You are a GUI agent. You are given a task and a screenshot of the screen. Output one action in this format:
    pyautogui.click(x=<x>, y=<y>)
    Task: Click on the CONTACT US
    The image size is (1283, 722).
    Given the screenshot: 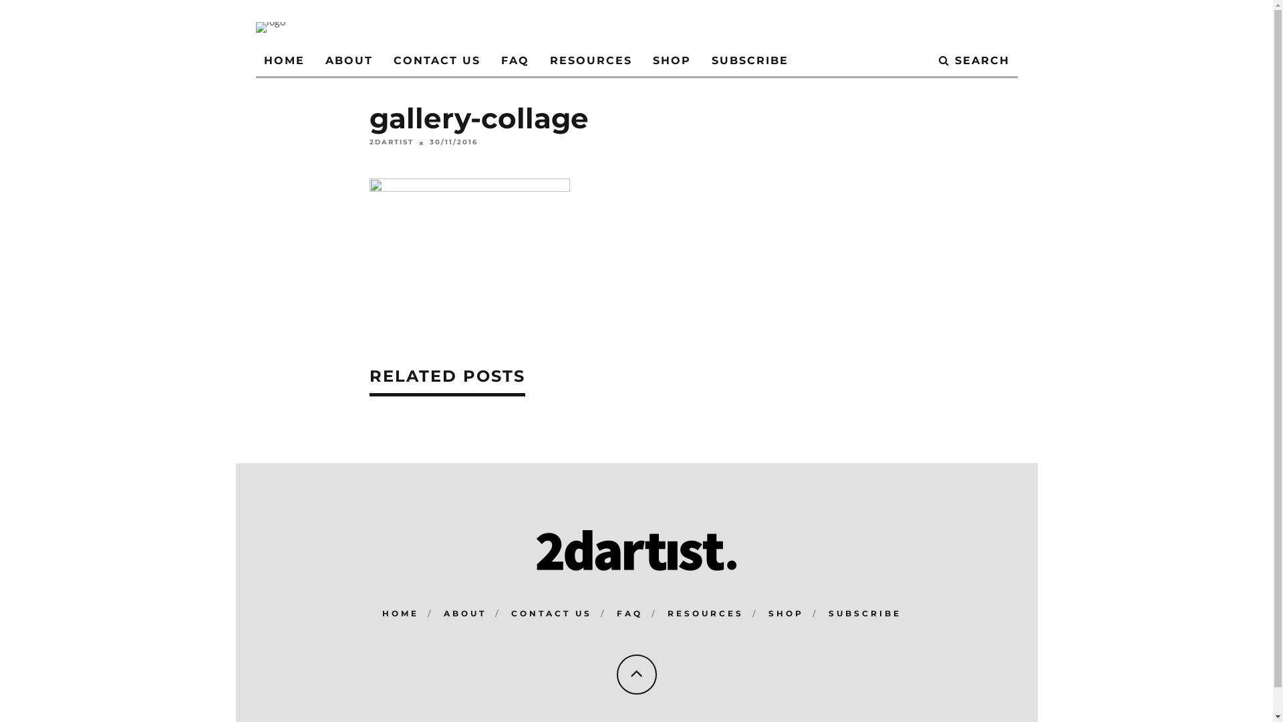 What is the action you would take?
    pyautogui.click(x=551, y=614)
    